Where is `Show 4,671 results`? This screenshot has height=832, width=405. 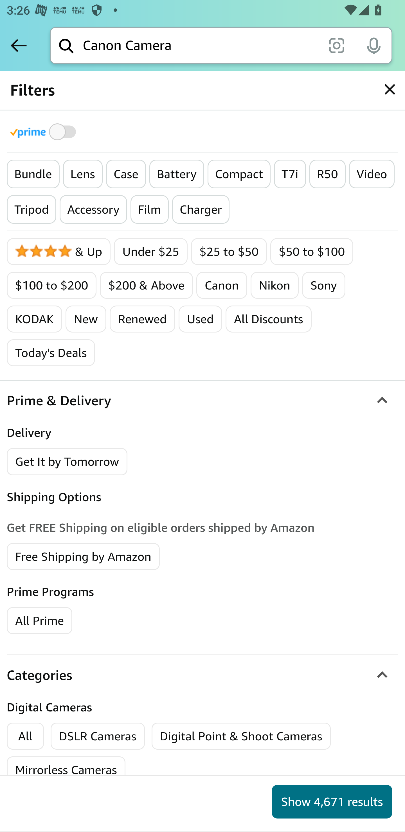 Show 4,671 results is located at coordinates (332, 802).